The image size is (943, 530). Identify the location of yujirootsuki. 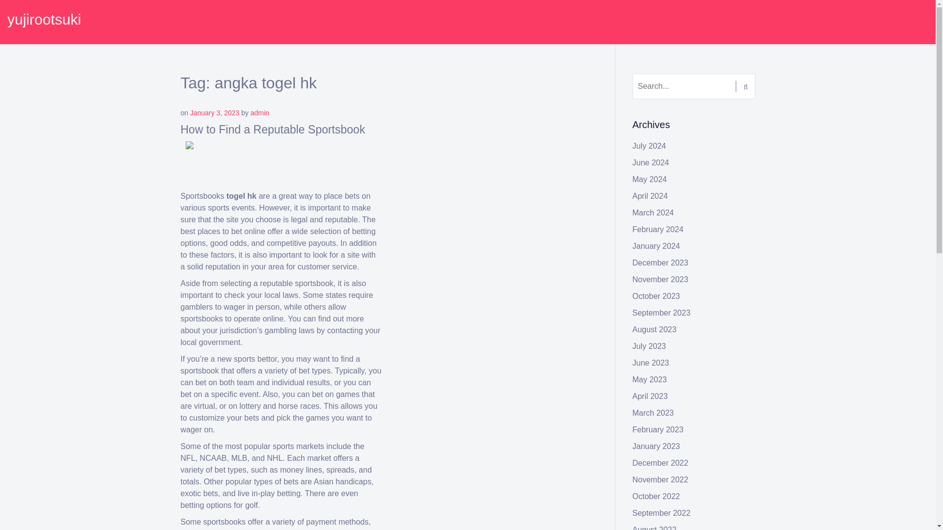
(44, 19).